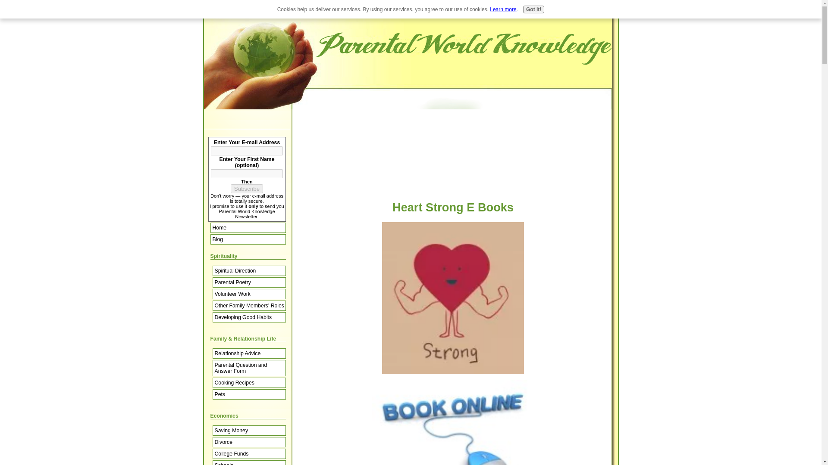  I want to click on Subscribe, so click(247, 189).